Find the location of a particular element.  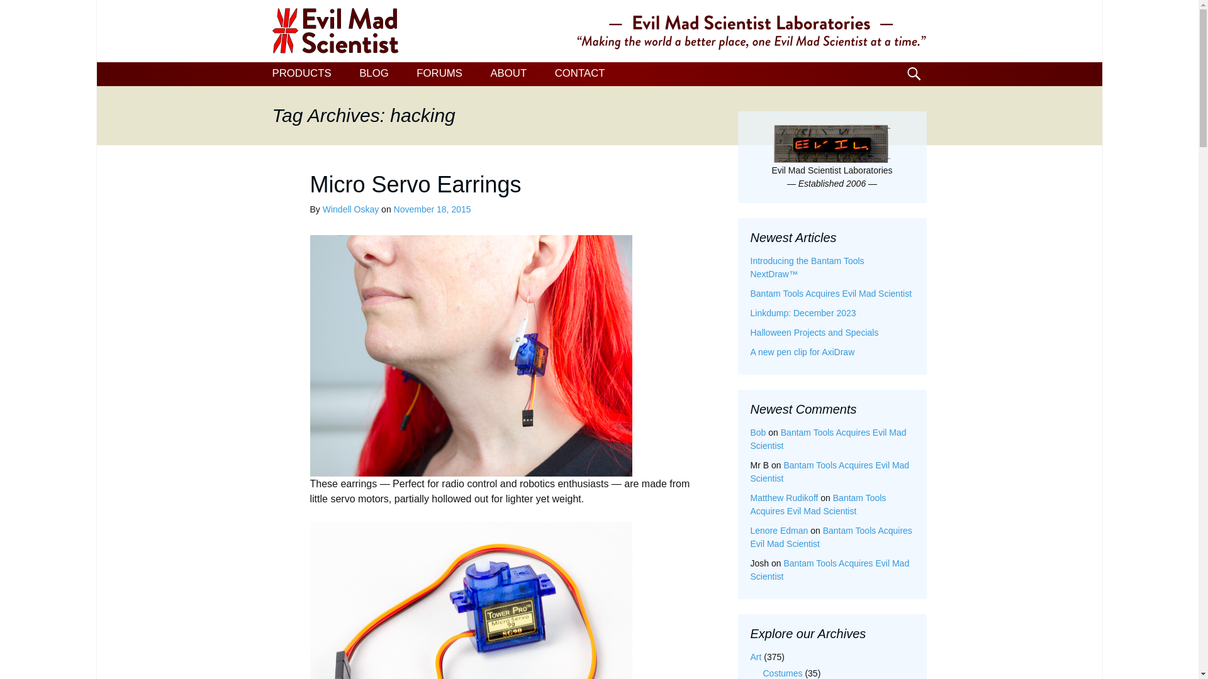

E-mail contact form is located at coordinates (580, 74).